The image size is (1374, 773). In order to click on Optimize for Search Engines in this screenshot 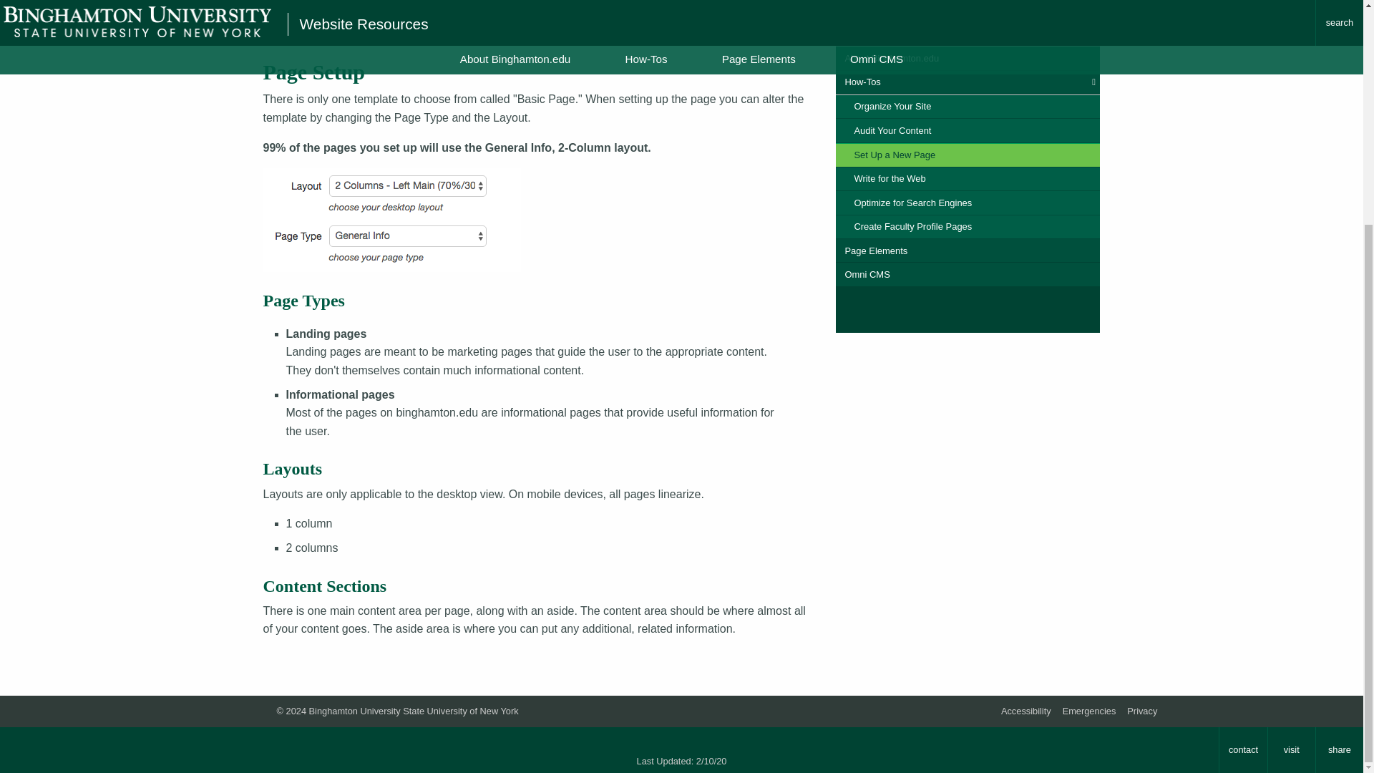, I will do `click(968, 203)`.